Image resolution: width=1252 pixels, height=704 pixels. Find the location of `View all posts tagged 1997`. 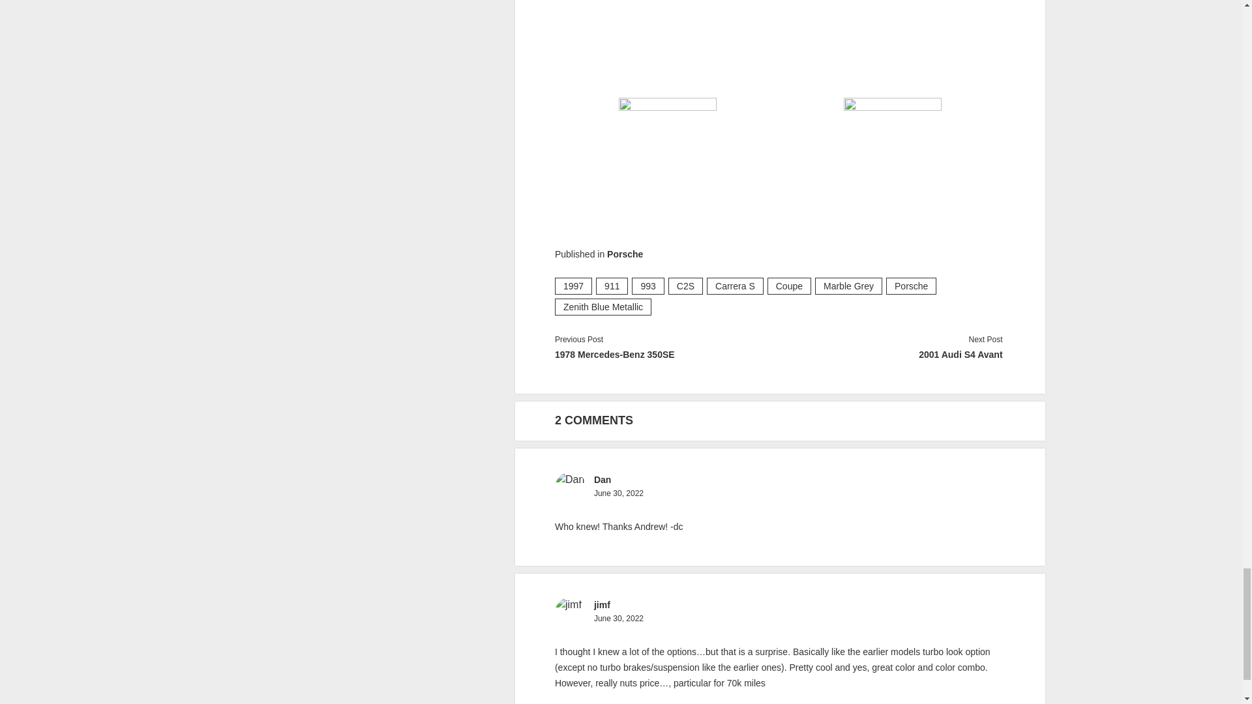

View all posts tagged 1997 is located at coordinates (573, 286).